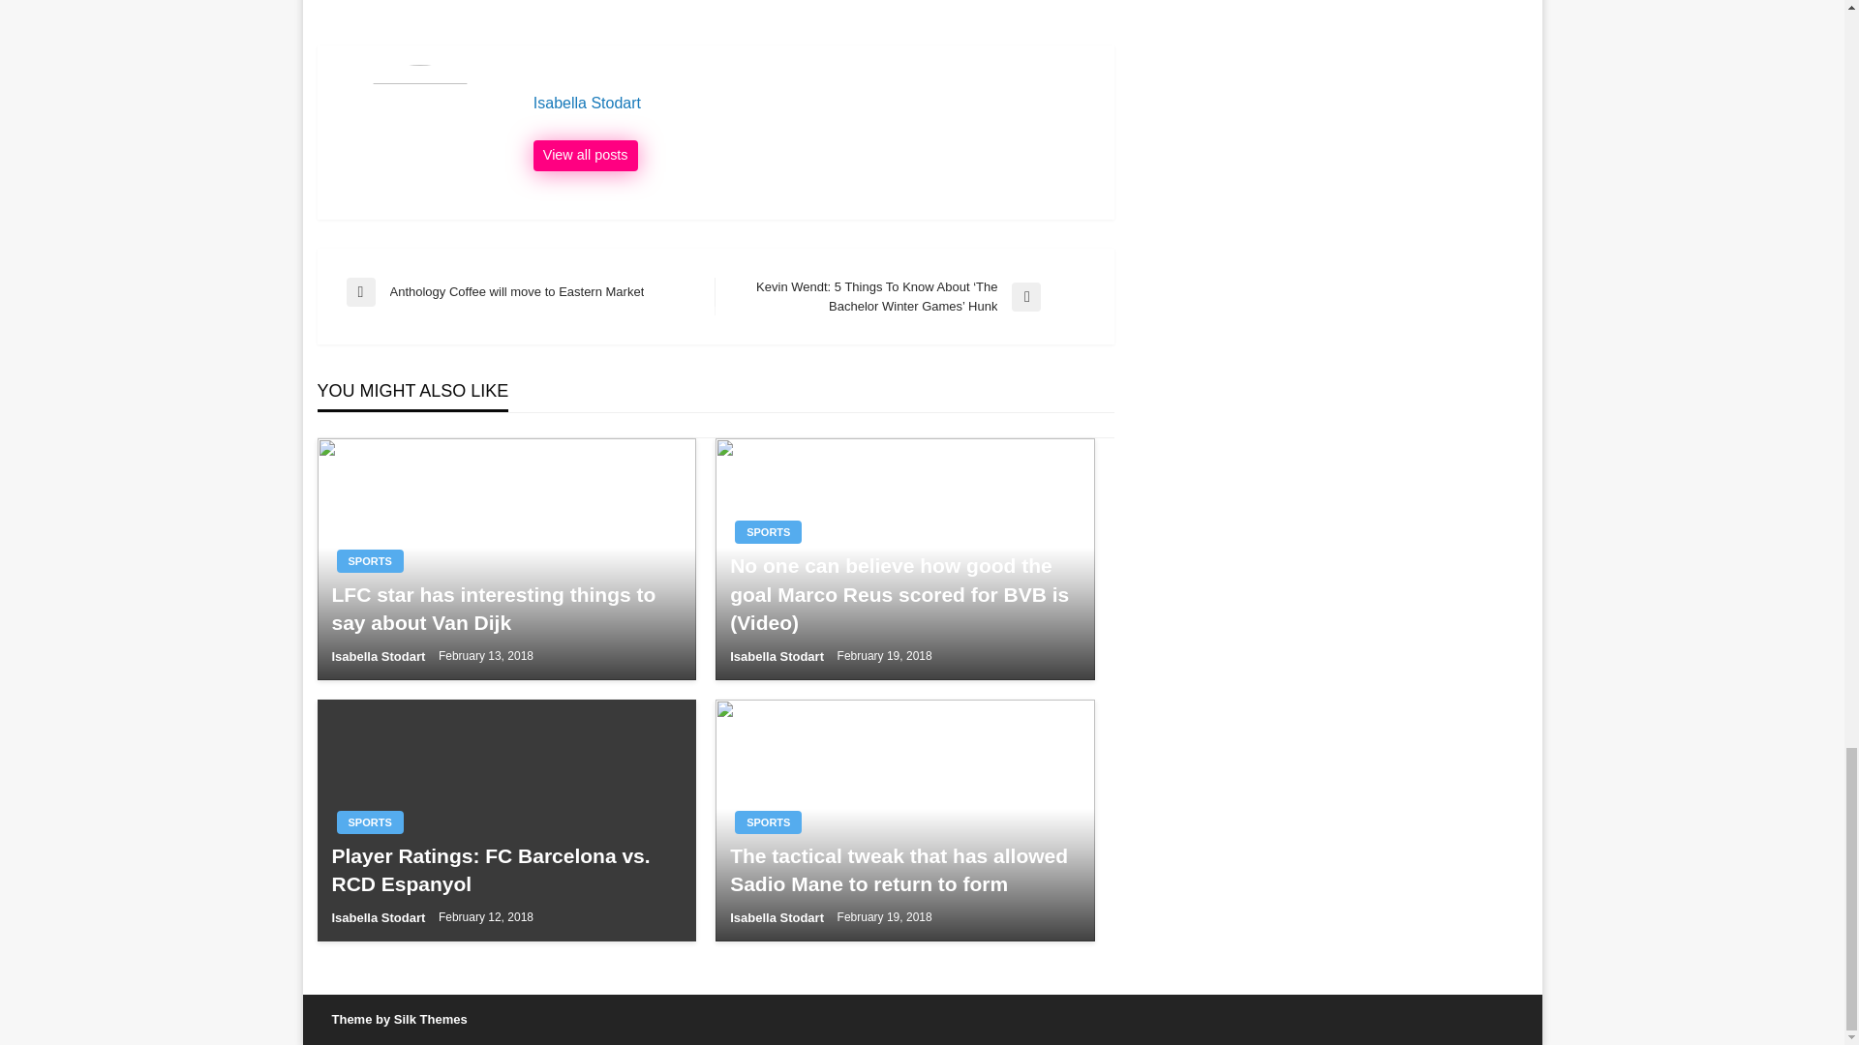 Image resolution: width=1859 pixels, height=1045 pixels. Describe the element at coordinates (370, 561) in the screenshot. I see `Isabella Stodart` at that location.